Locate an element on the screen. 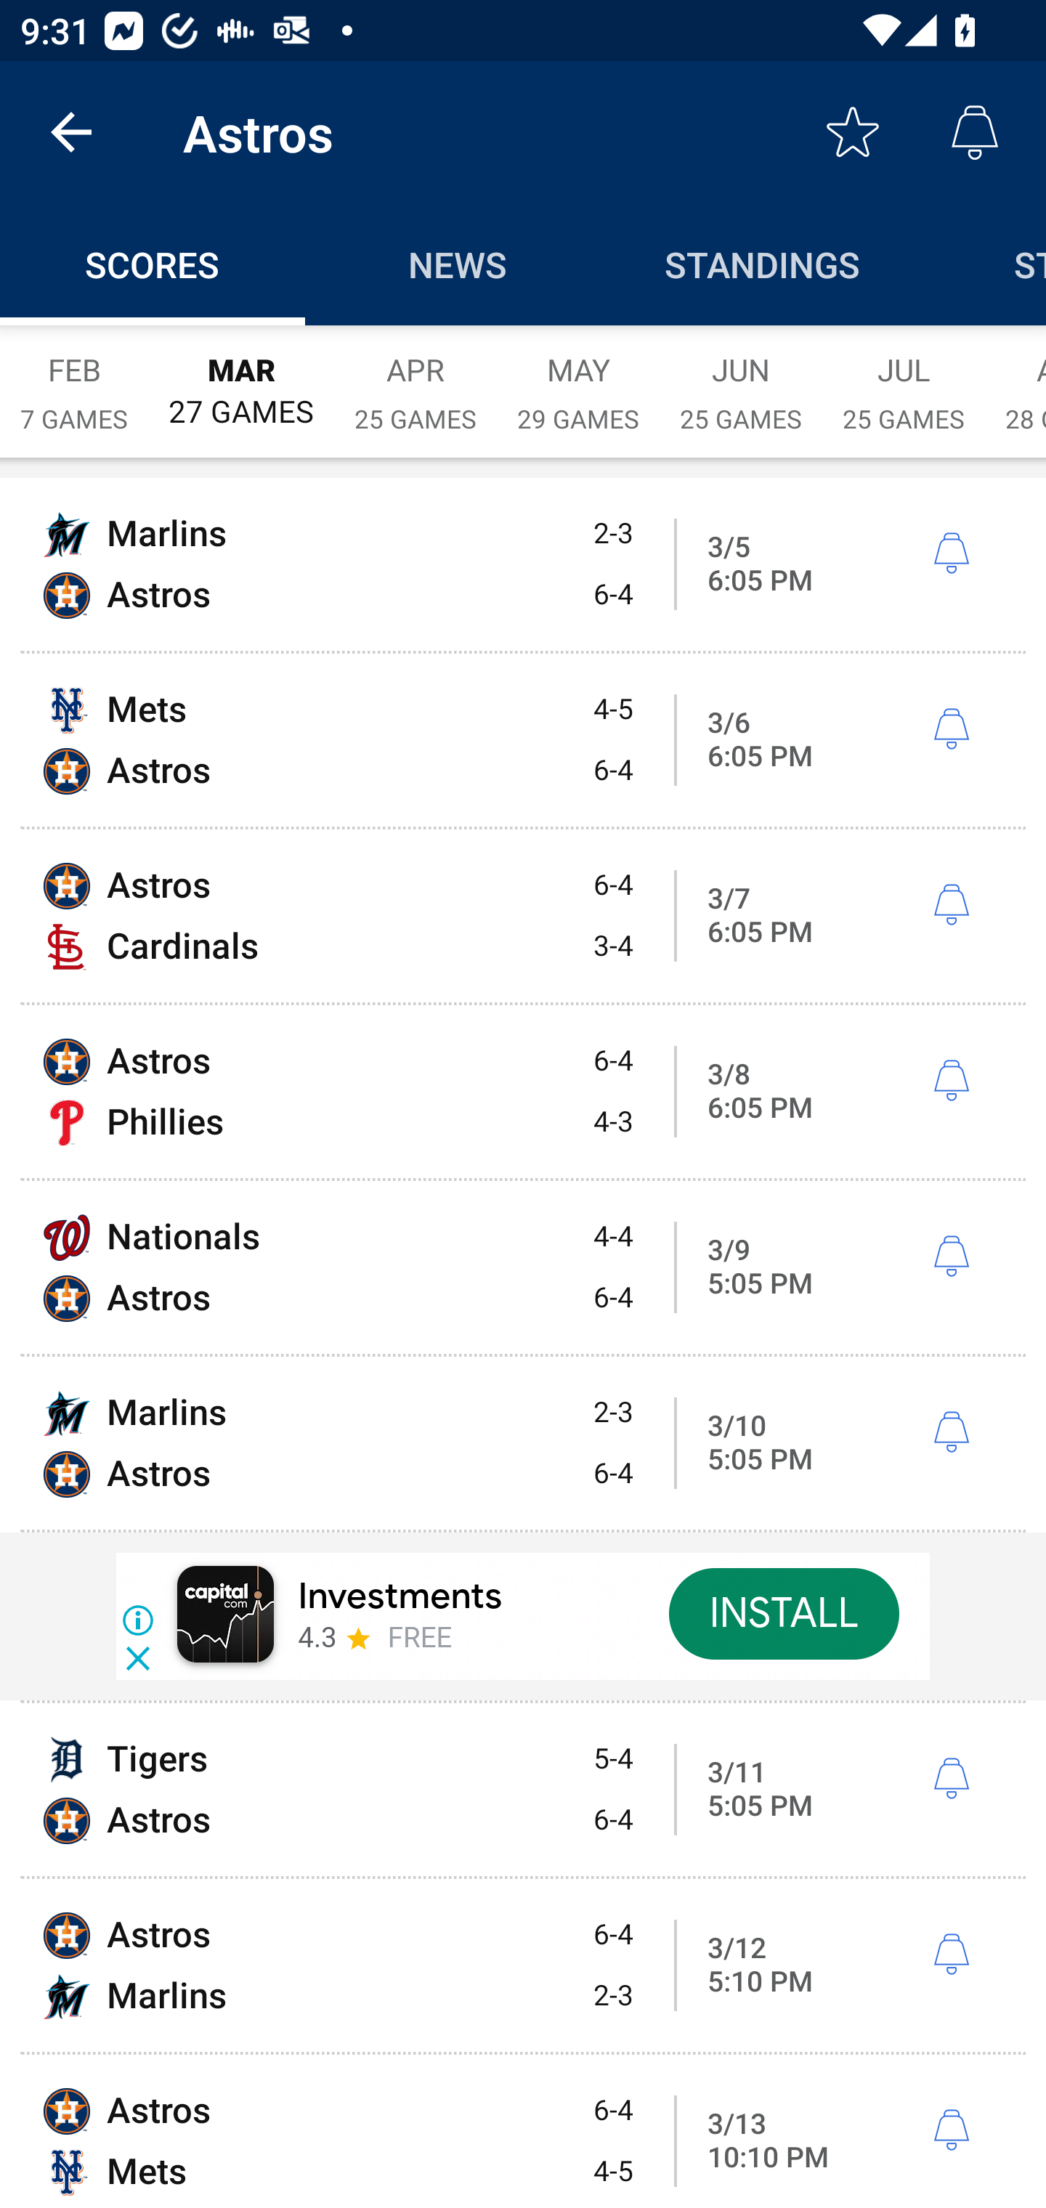 The width and height of the screenshot is (1046, 2208). Astros 6-4 Cardinals 3-4 3/7 6:05 PM í is located at coordinates (523, 917).